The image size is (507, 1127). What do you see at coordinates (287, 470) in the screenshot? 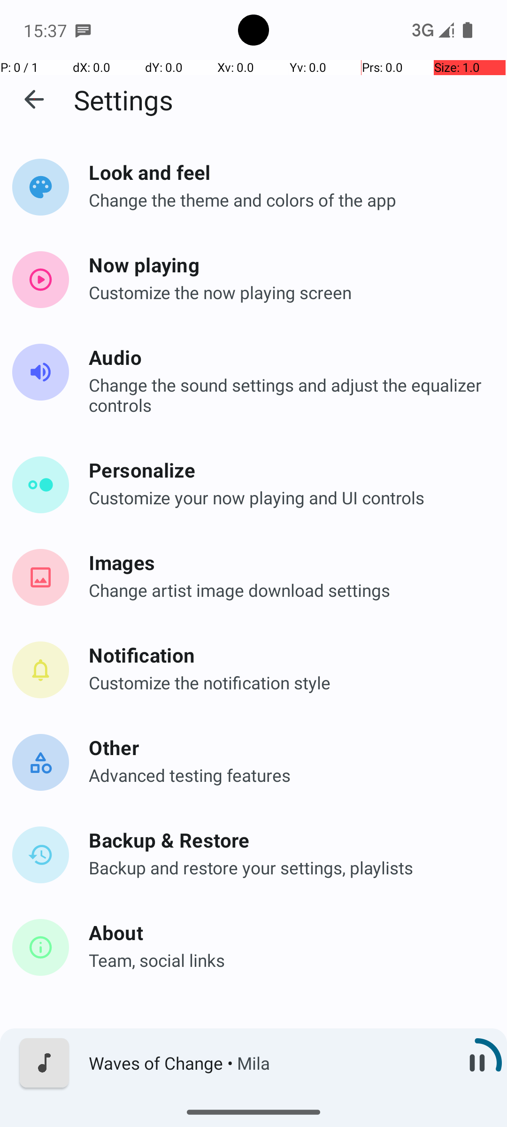
I see `Personalize` at bounding box center [287, 470].